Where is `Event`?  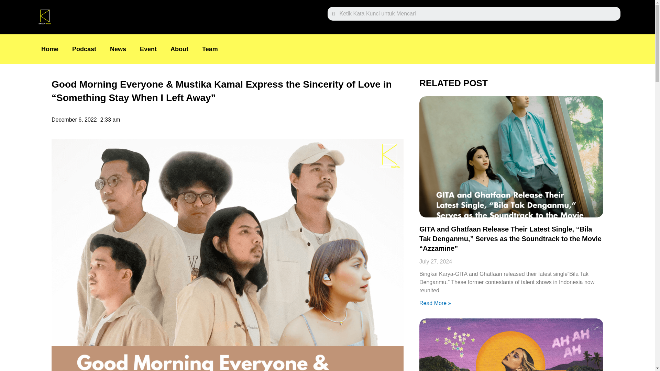
Event is located at coordinates (148, 49).